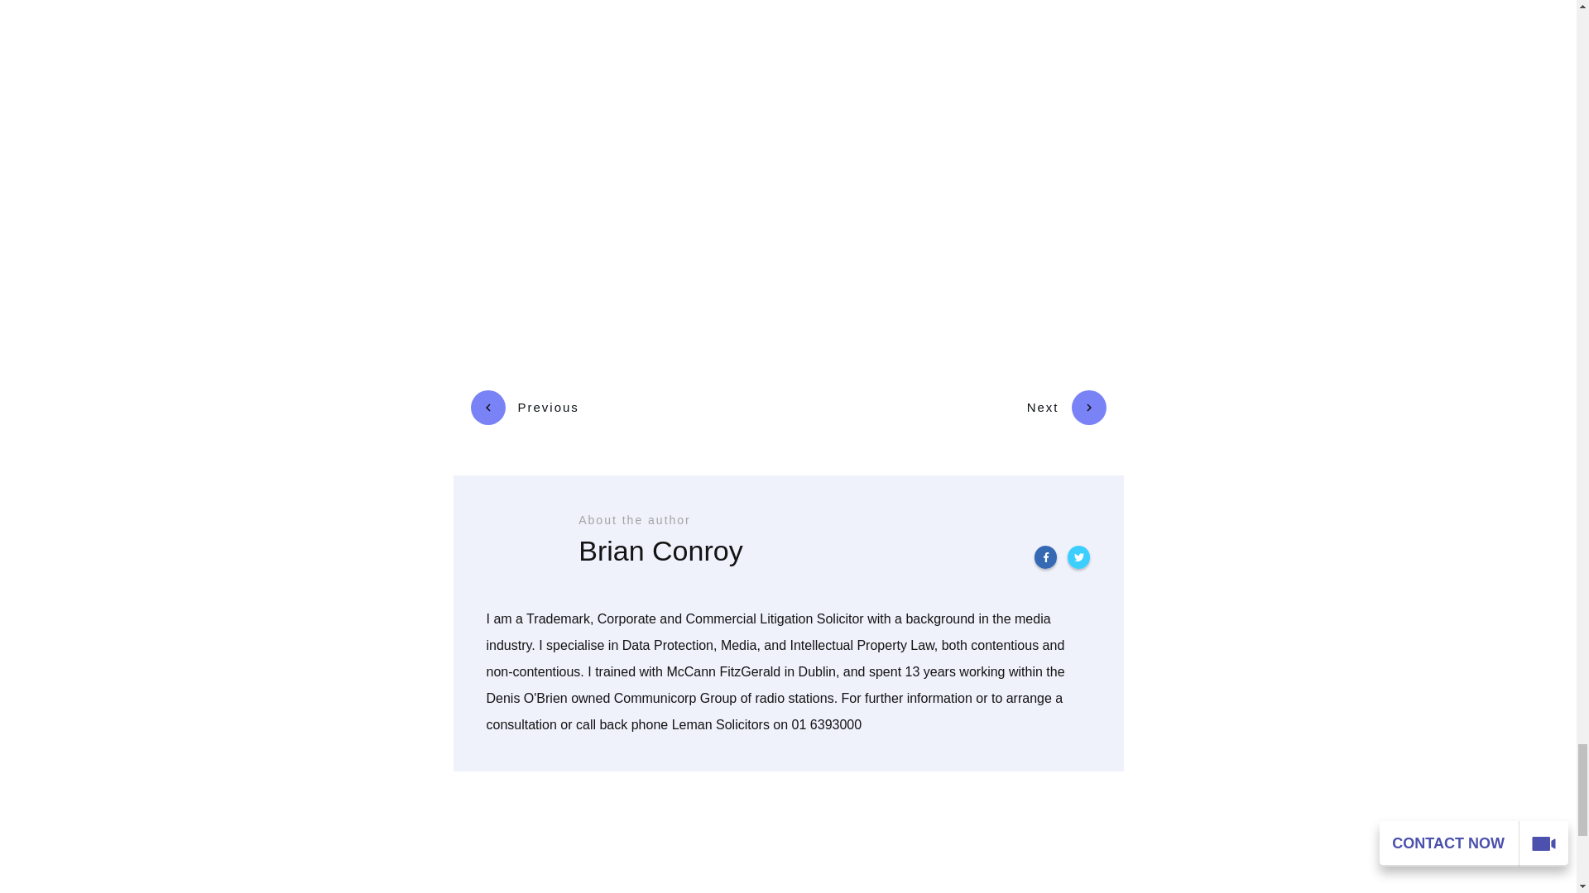 Image resolution: width=1589 pixels, height=893 pixels. I want to click on Next, so click(1066, 407).